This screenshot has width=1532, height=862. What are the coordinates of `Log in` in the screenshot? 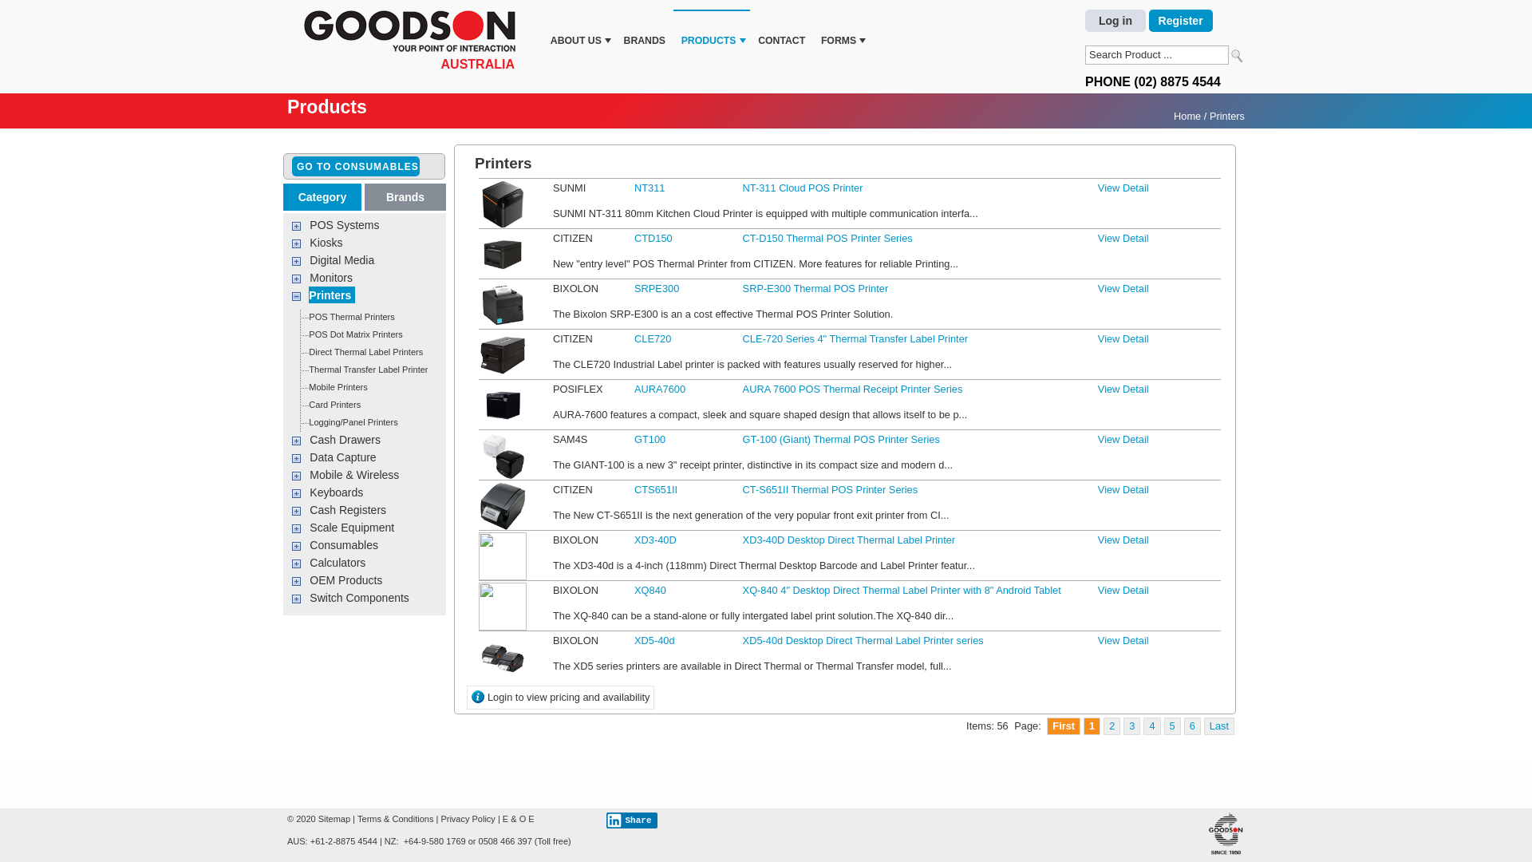 It's located at (1115, 21).